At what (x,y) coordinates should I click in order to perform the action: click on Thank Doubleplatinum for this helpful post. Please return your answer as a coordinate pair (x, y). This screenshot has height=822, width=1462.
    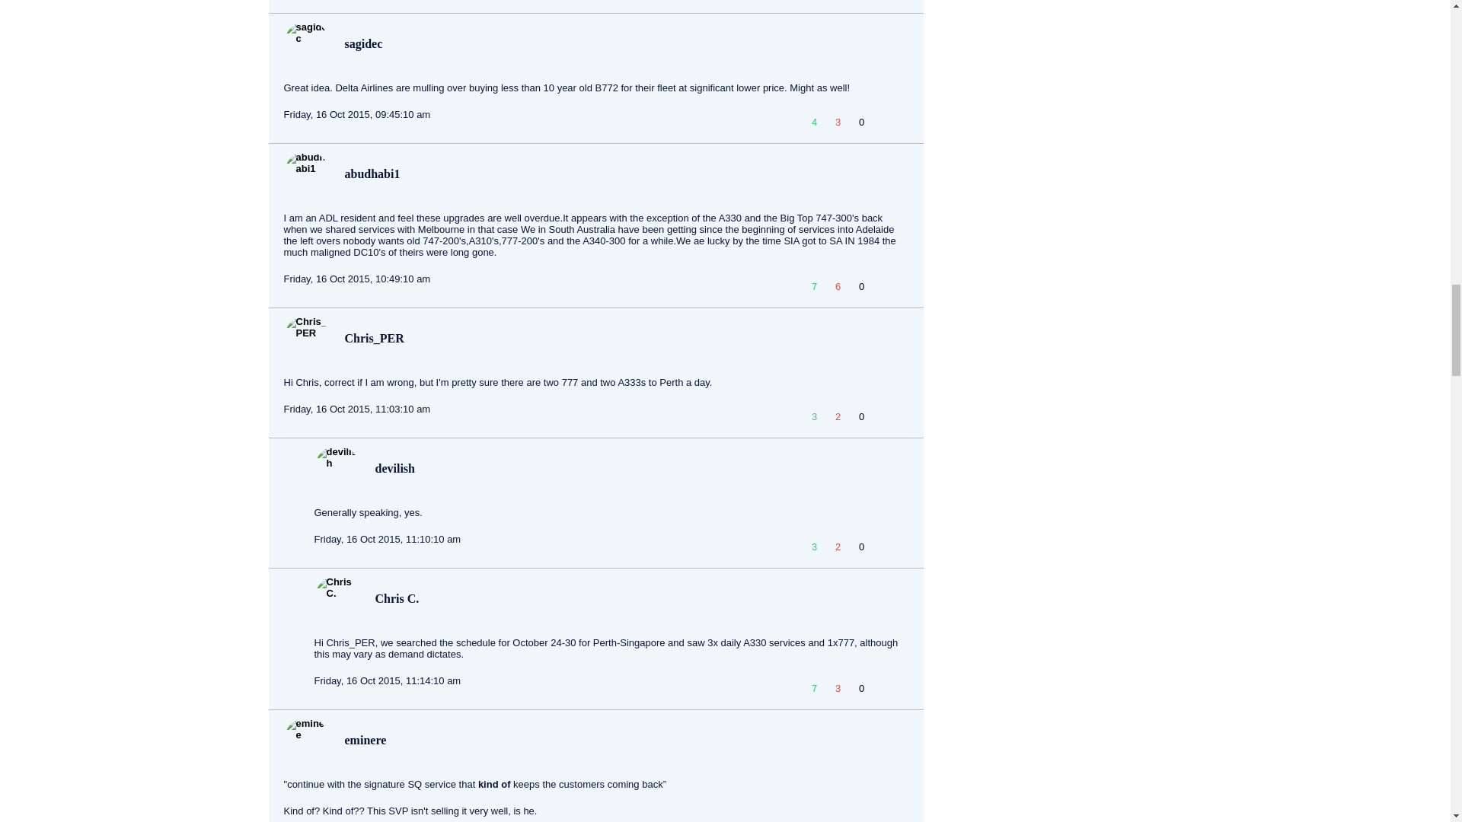
    Looking at the image, I should click on (860, 2).